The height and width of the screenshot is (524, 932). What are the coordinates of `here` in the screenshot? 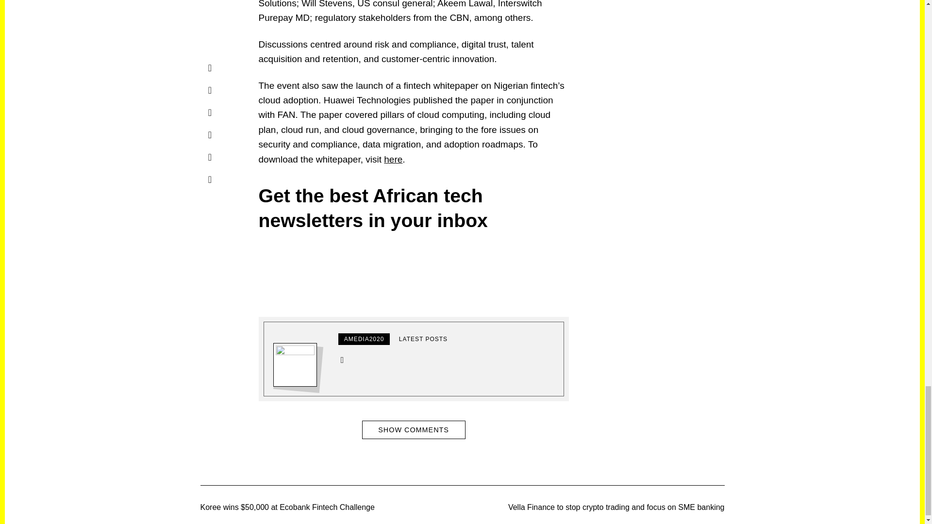 It's located at (393, 159).